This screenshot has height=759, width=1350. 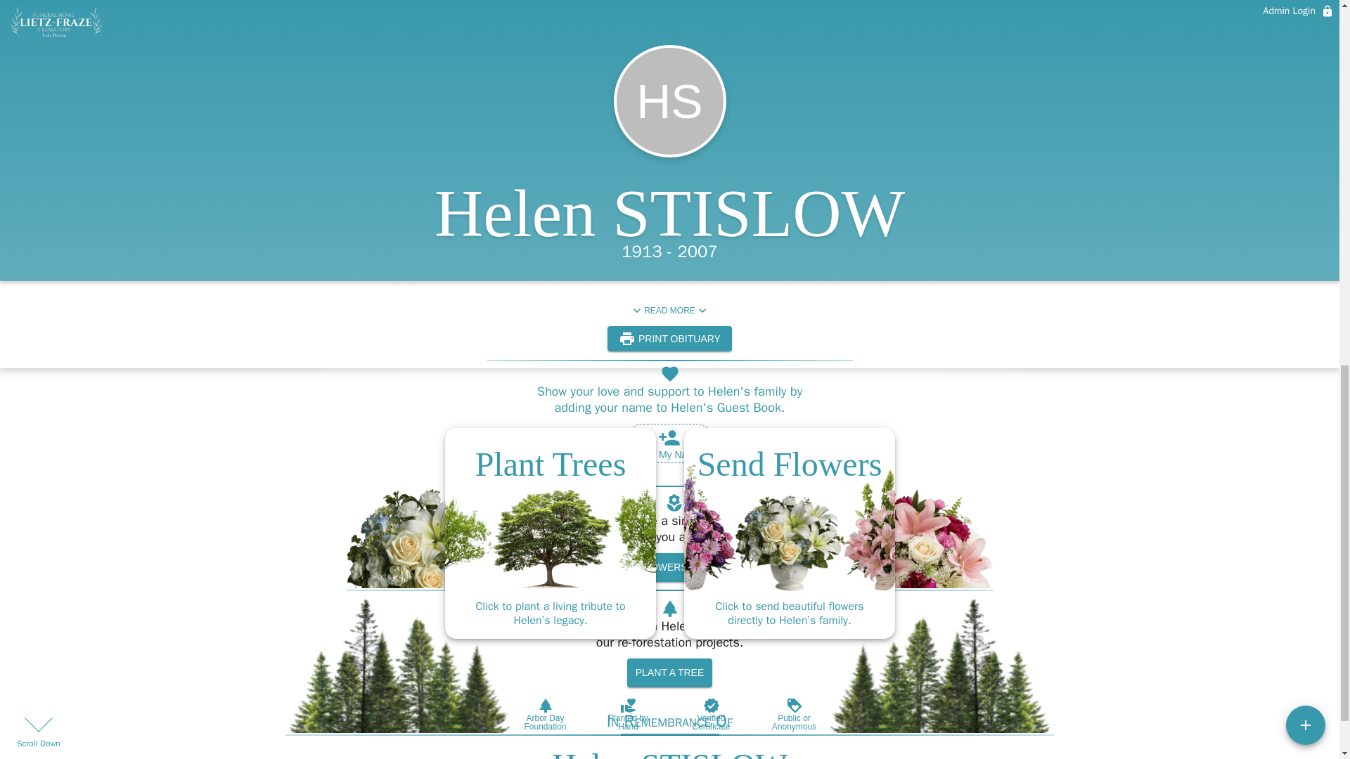 I want to click on Add My Name, so click(x=669, y=443).